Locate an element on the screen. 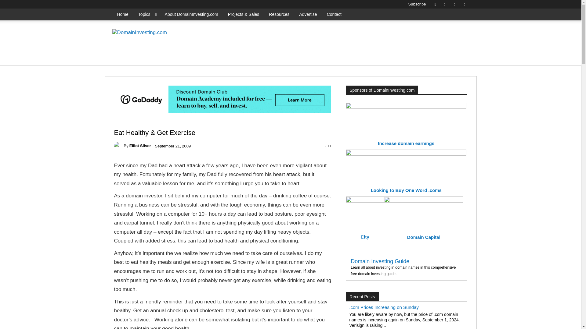  Elliot Silver is located at coordinates (119, 146).